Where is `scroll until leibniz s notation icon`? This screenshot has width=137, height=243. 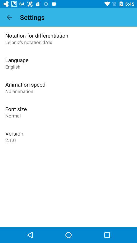
scroll until leibniz s notation icon is located at coordinates (29, 42).